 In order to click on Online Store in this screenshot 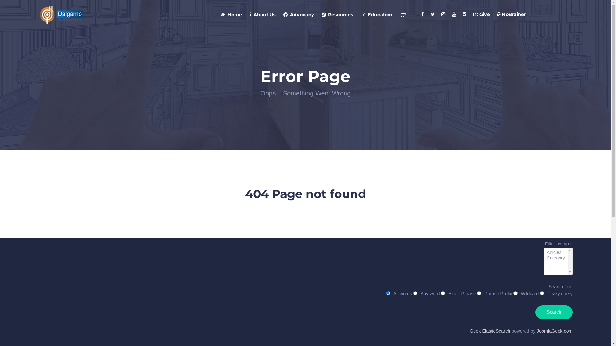, I will do `click(331, 109)`.